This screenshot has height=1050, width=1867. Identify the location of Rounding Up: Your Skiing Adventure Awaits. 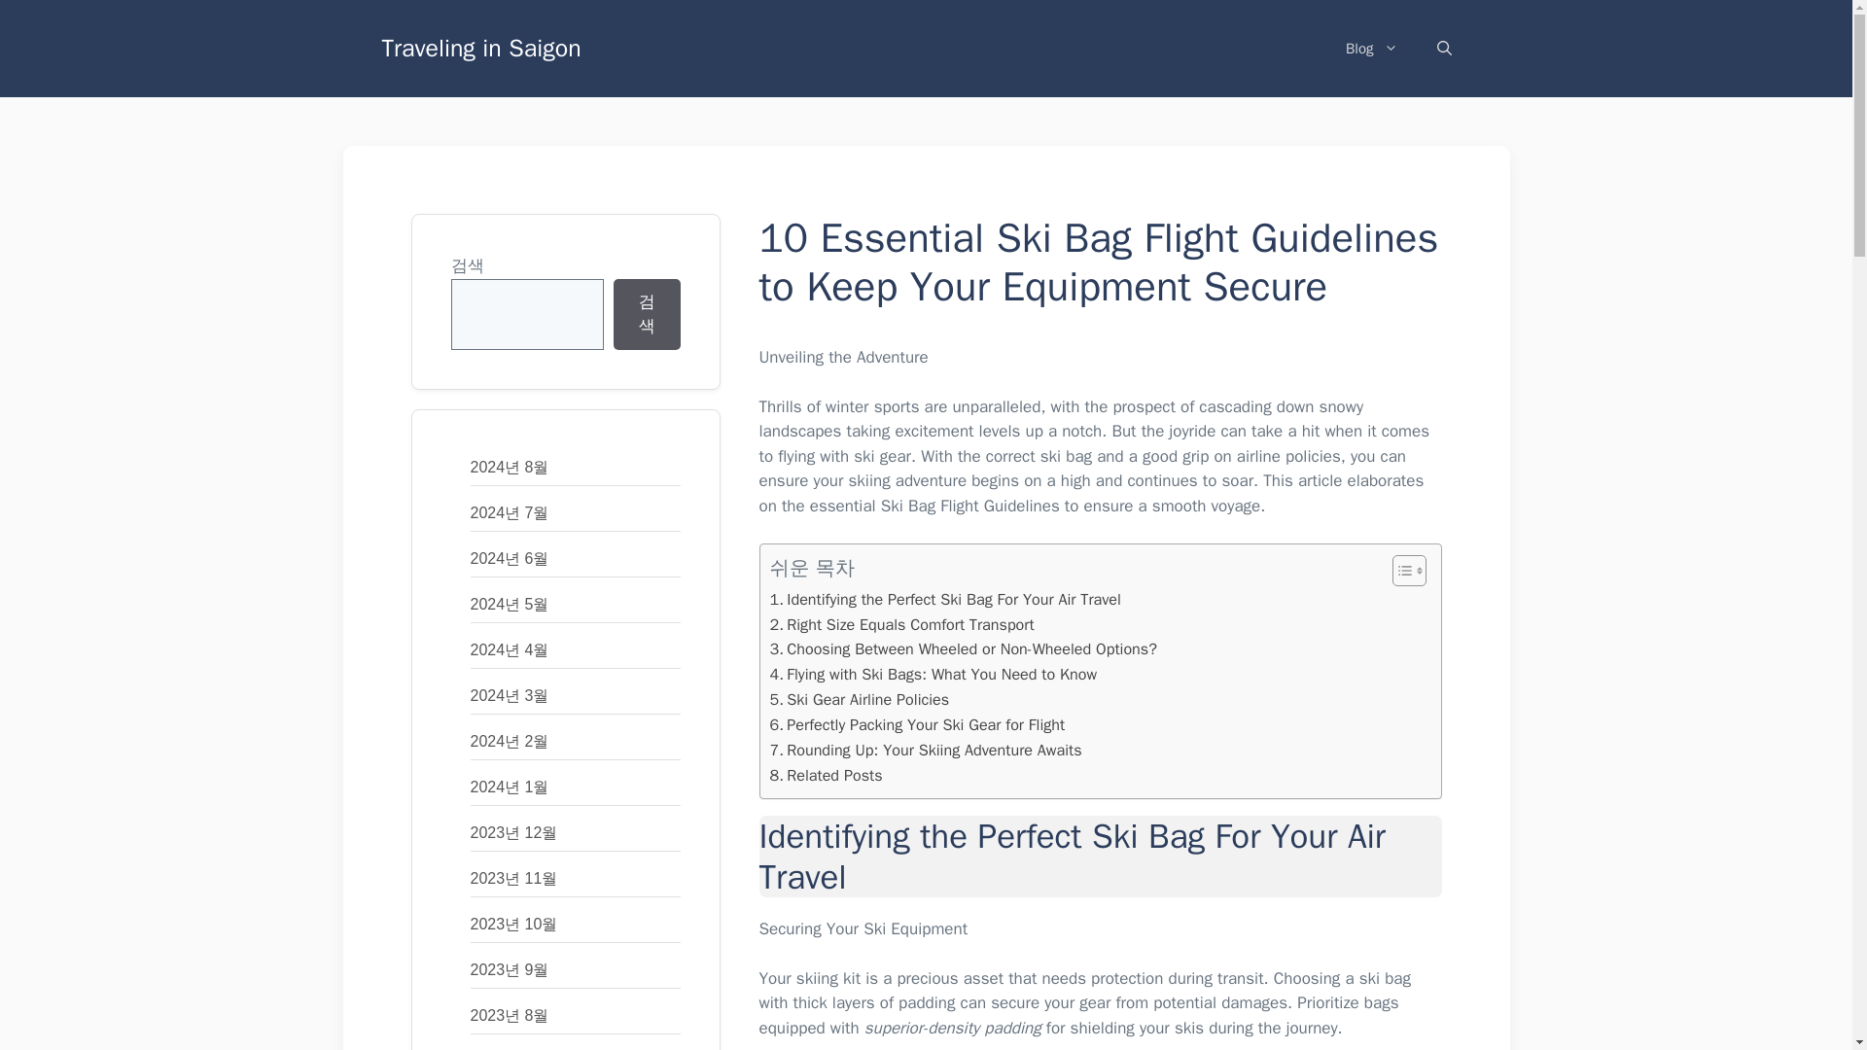
(926, 751).